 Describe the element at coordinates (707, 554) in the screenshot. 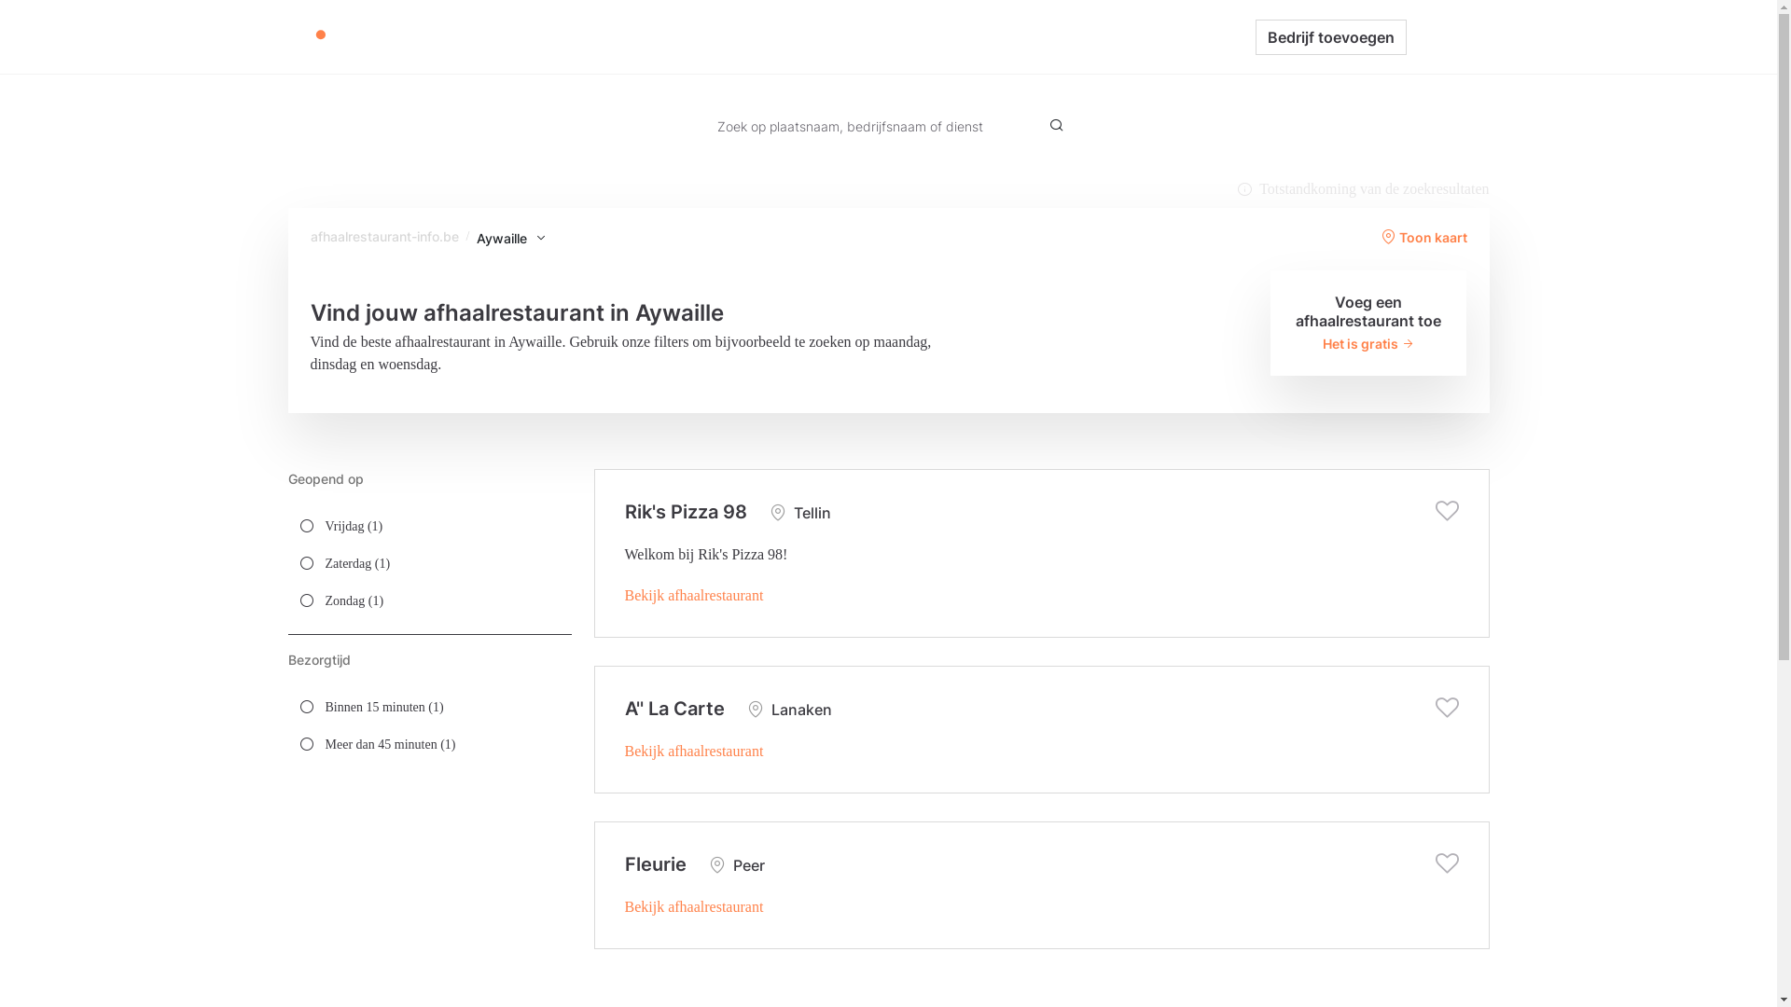

I see `Welkom bij Rik's Pizza 98!` at that location.